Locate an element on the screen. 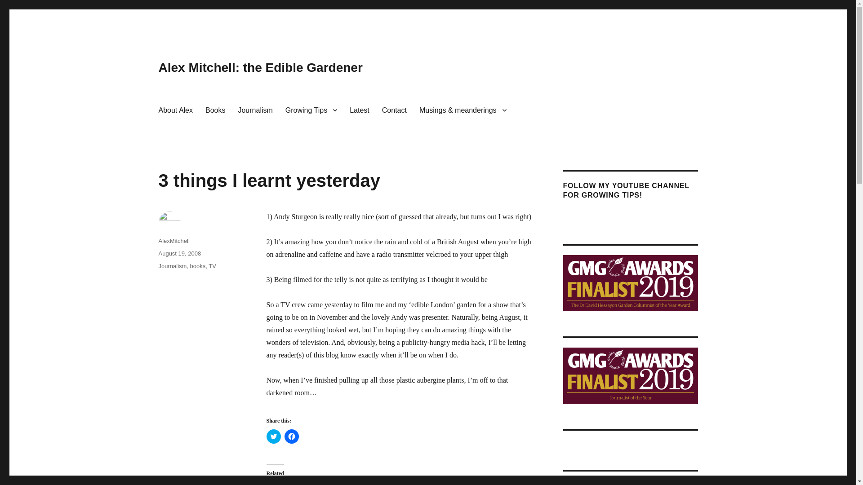 The image size is (863, 485). About Alex is located at coordinates (175, 110).